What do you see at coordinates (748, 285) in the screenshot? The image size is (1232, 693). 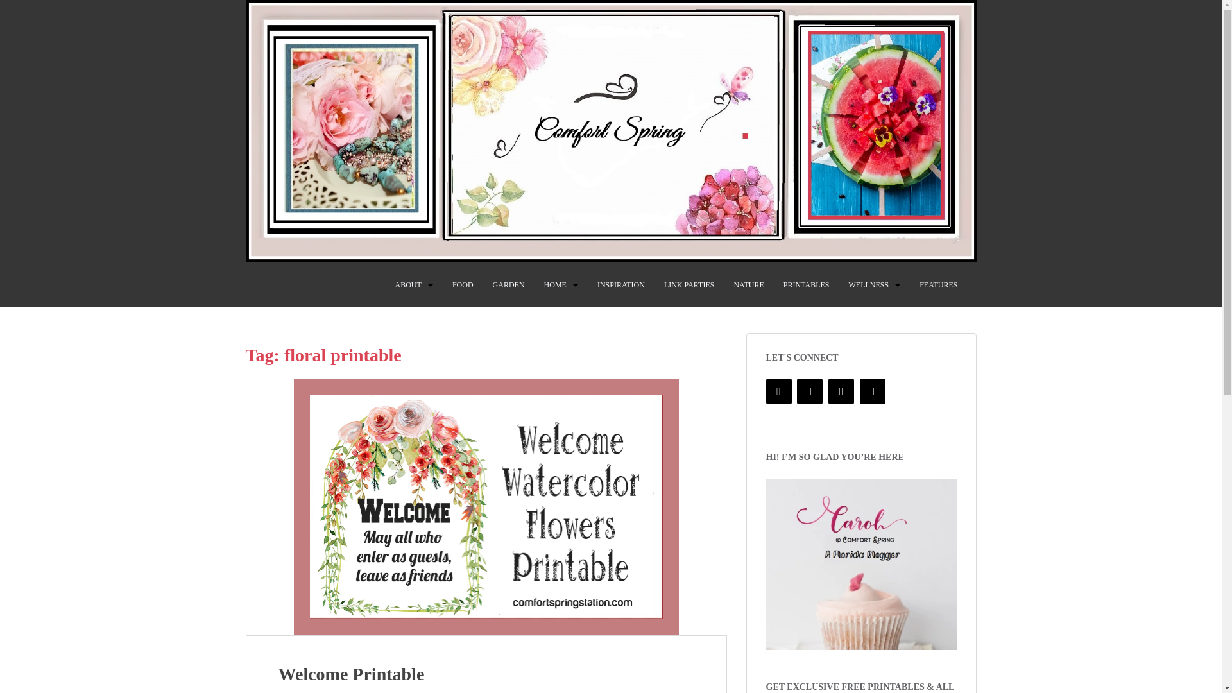 I see `NATURE` at bounding box center [748, 285].